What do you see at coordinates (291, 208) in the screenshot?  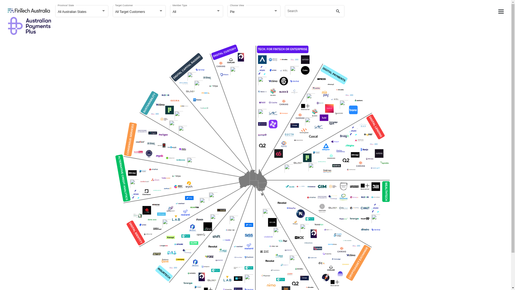 I see `Relaypay` at bounding box center [291, 208].